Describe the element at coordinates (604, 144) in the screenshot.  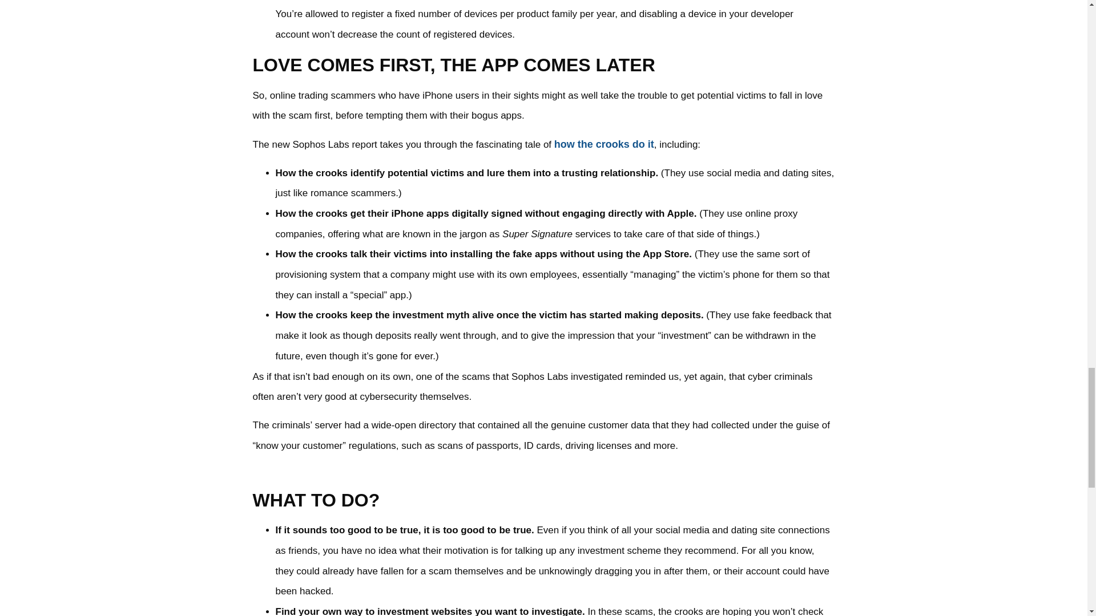
I see `how the crooks do it` at that location.